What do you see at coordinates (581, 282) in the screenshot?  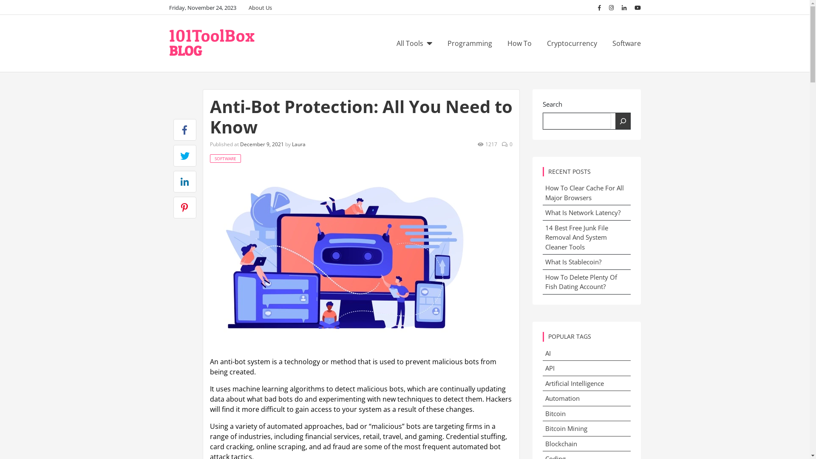 I see `How To Delete Plenty Of Fish Dating Account?` at bounding box center [581, 282].